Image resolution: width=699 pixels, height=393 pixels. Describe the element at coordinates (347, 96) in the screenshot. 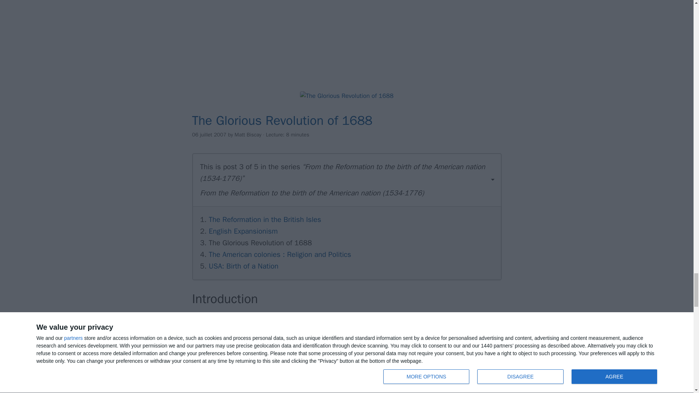

I see `The Glorious Revolution of 1688` at that location.